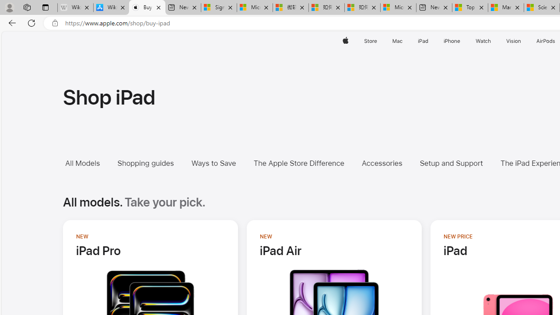 This screenshot has height=315, width=560. I want to click on Microsoft account | Account Checkup, so click(398, 8).